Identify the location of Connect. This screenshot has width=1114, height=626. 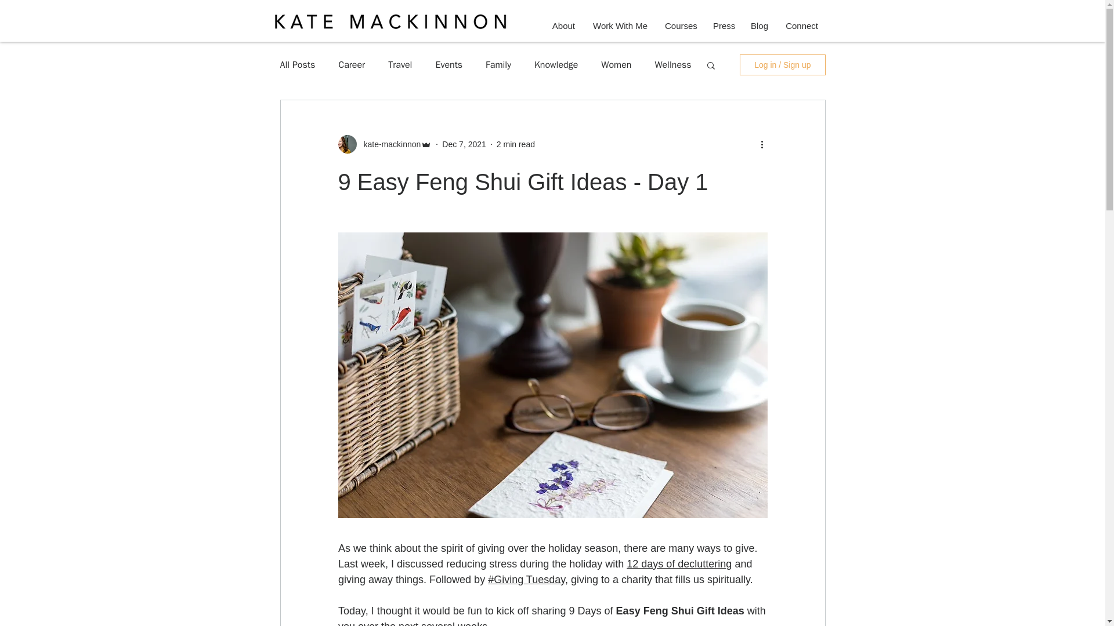
(801, 26).